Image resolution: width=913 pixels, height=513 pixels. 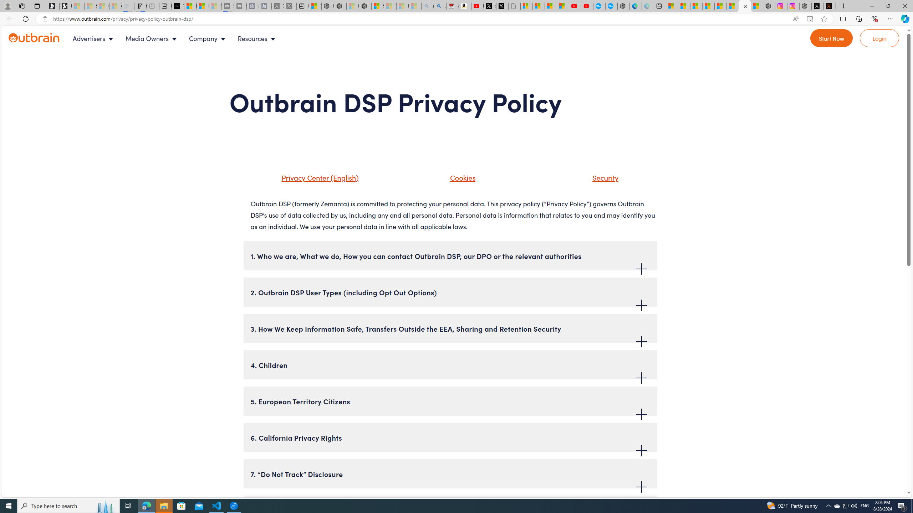 I want to click on Enter Immersive Reader (F9), so click(x=810, y=19).